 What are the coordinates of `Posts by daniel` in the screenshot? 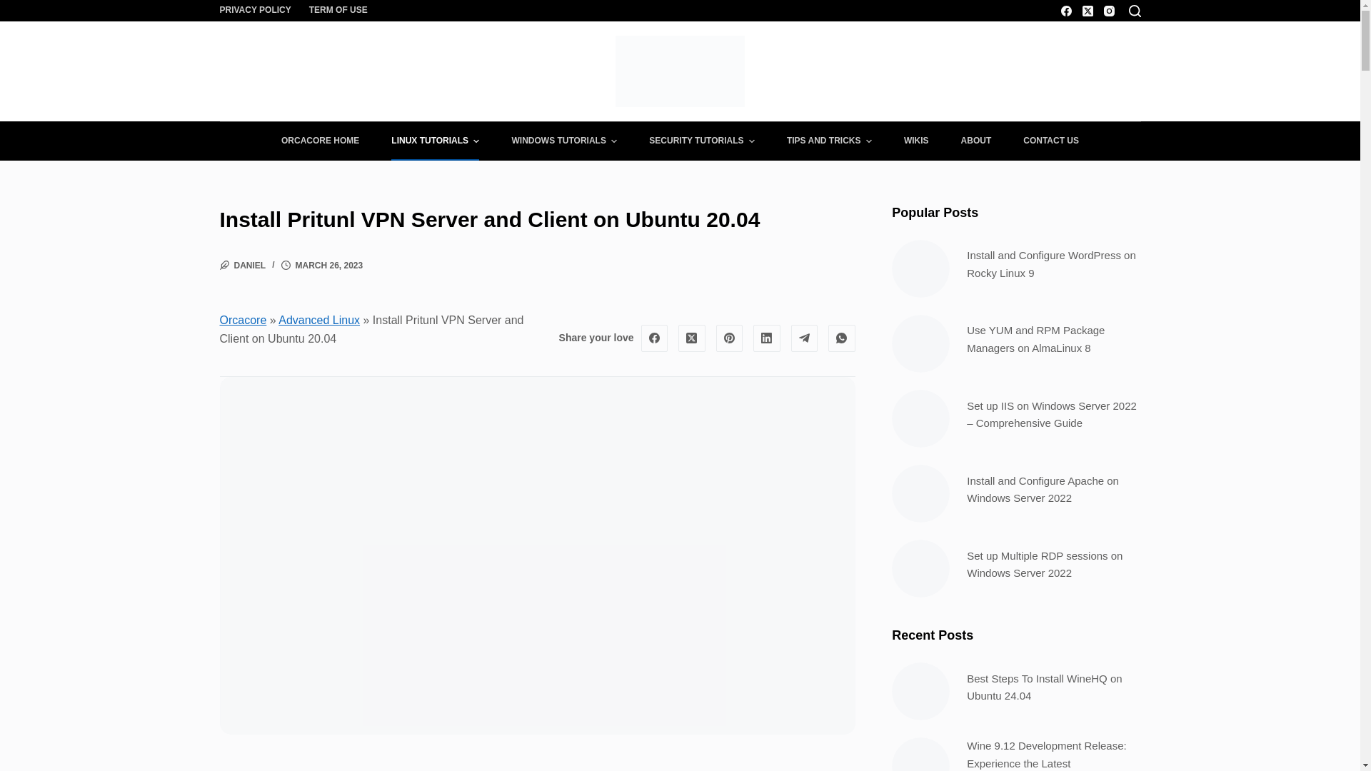 It's located at (250, 266).